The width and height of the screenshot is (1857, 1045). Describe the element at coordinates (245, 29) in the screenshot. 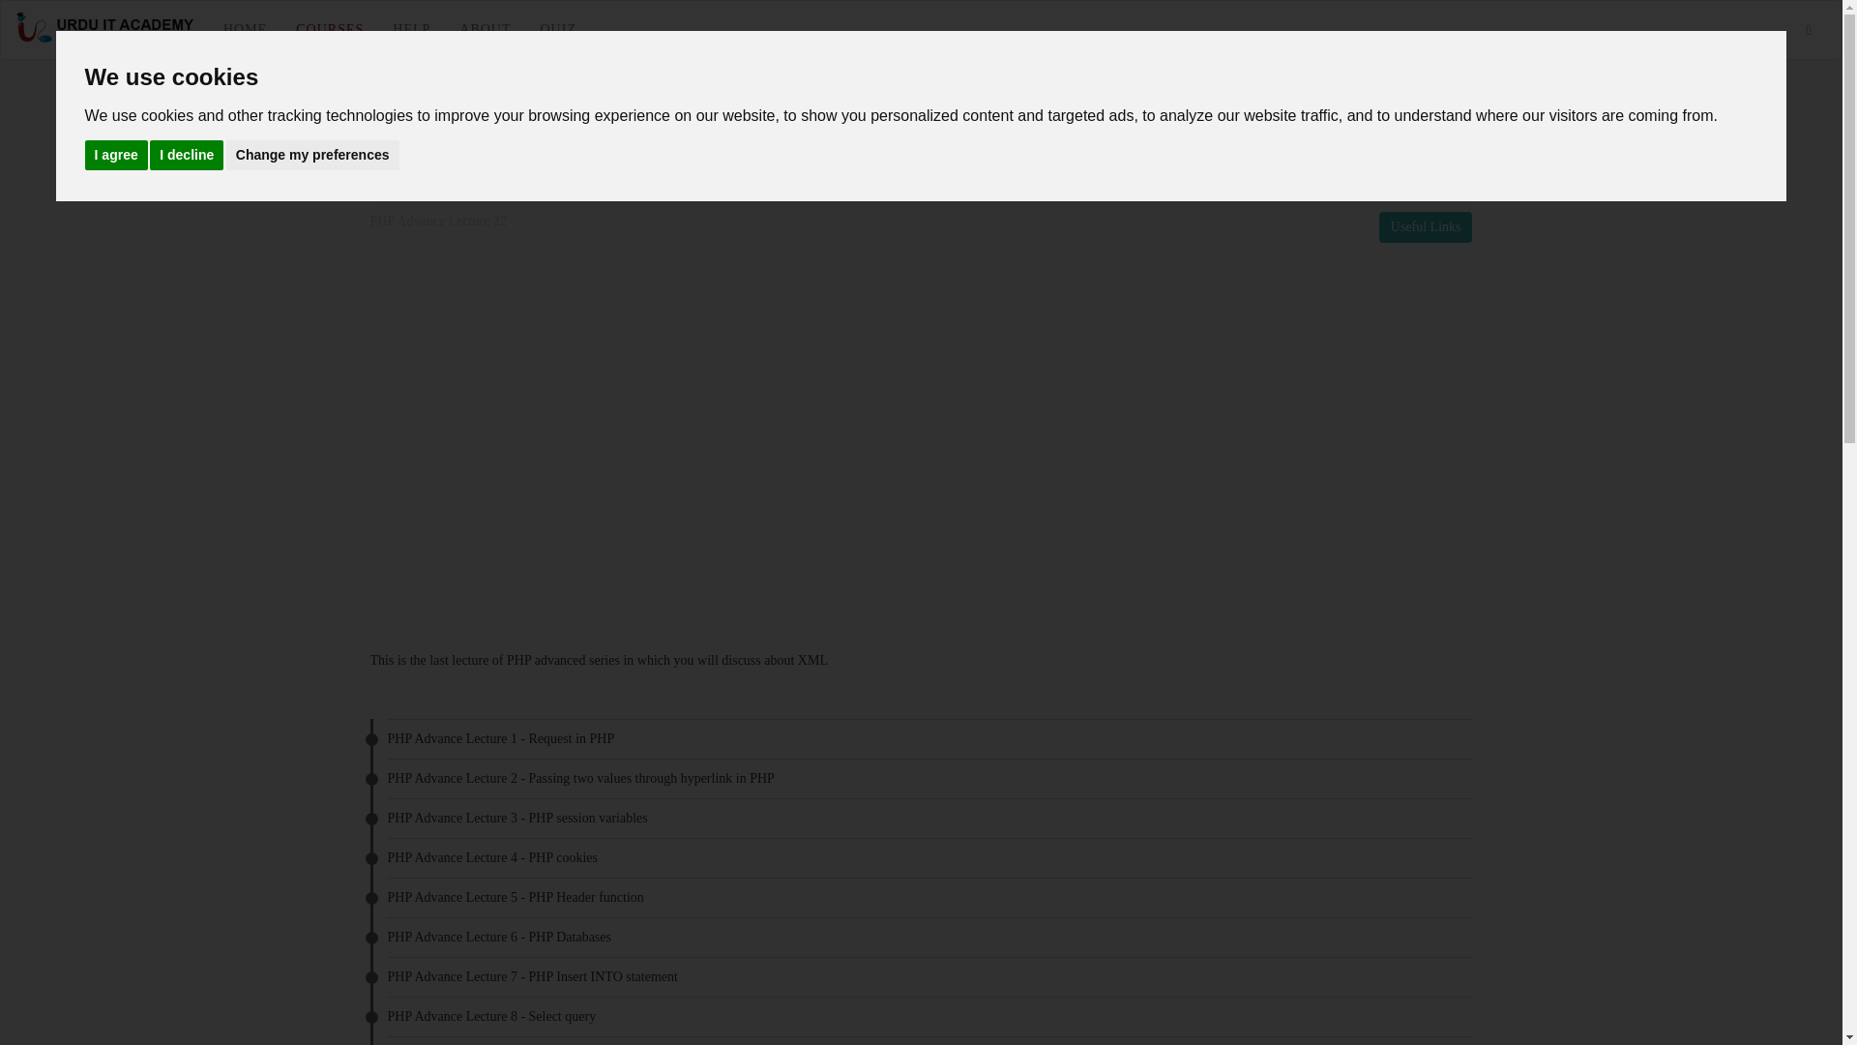

I see `HOME` at that location.